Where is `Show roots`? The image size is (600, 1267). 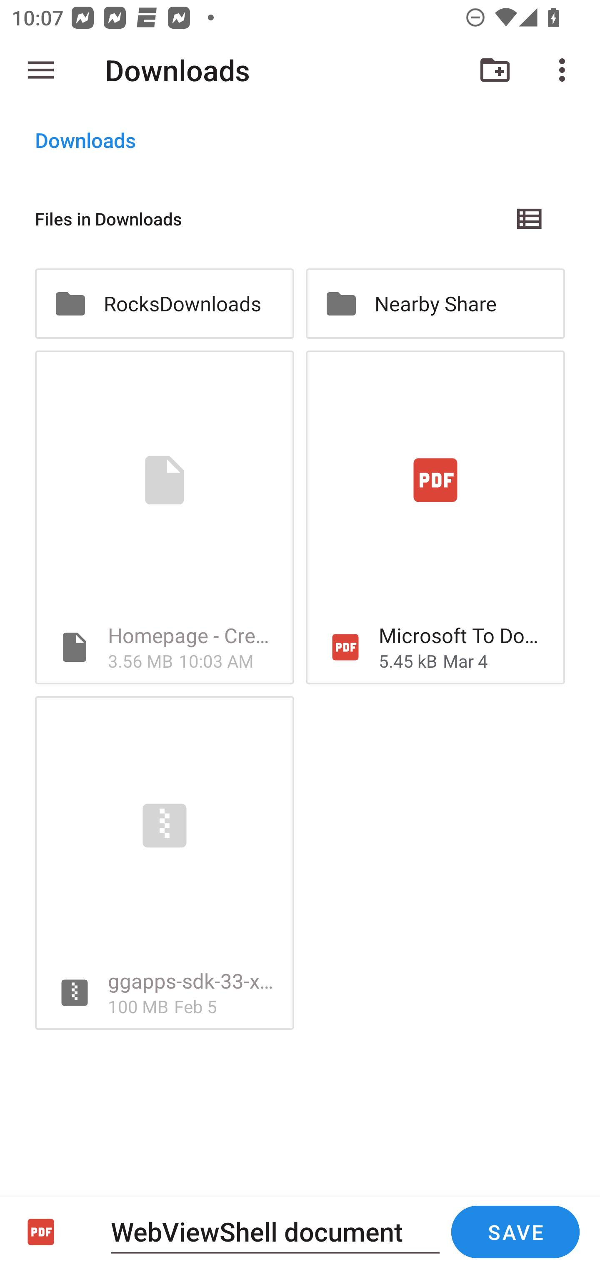
Show roots is located at coordinates (41, 70).